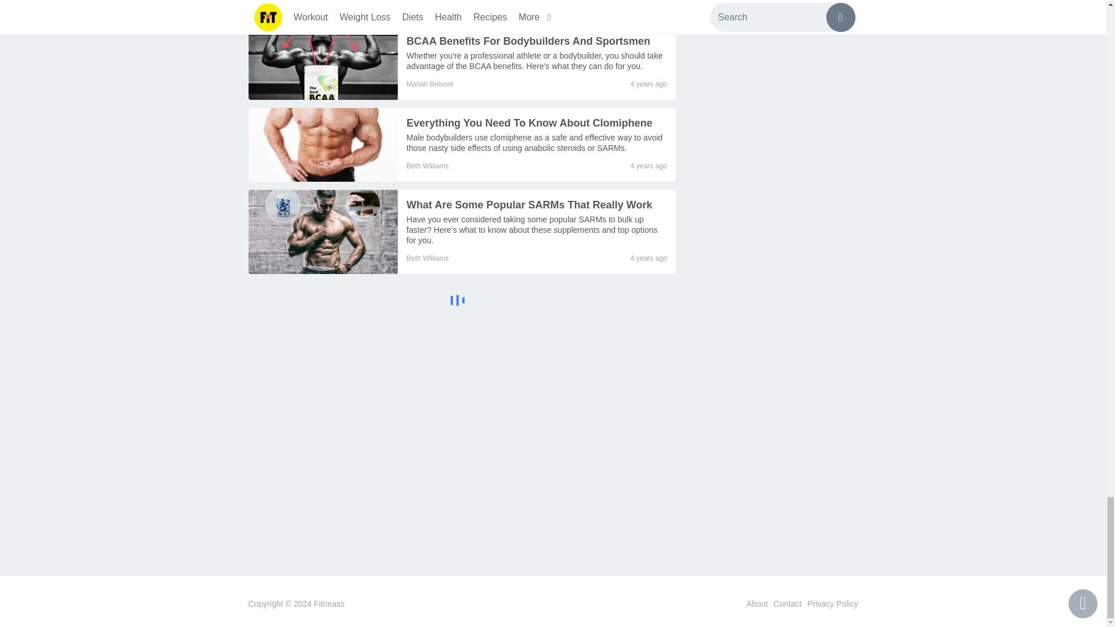 Image resolution: width=1115 pixels, height=627 pixels. What do you see at coordinates (458, 300) in the screenshot?
I see `Searching for more related posts...` at bounding box center [458, 300].